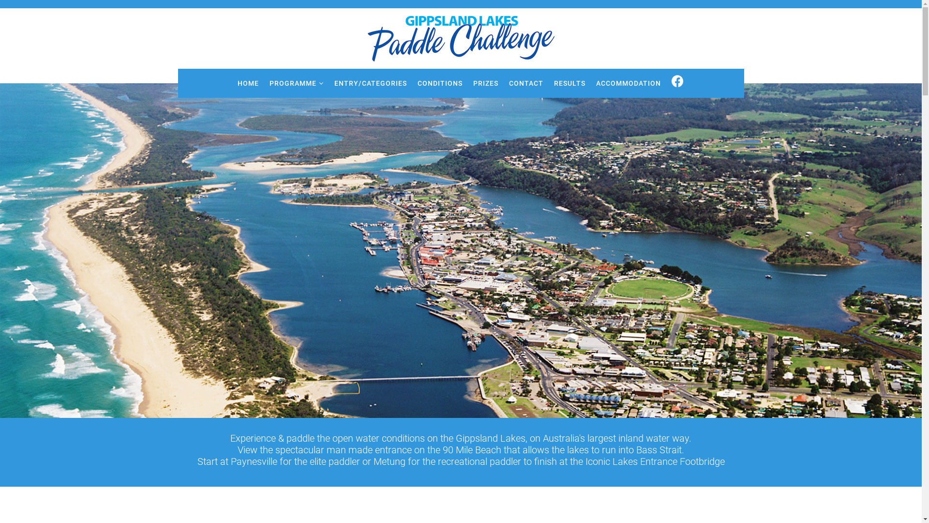 The image size is (929, 523). Describe the element at coordinates (371, 83) in the screenshot. I see `ENTRY/CATEGORIES` at that location.